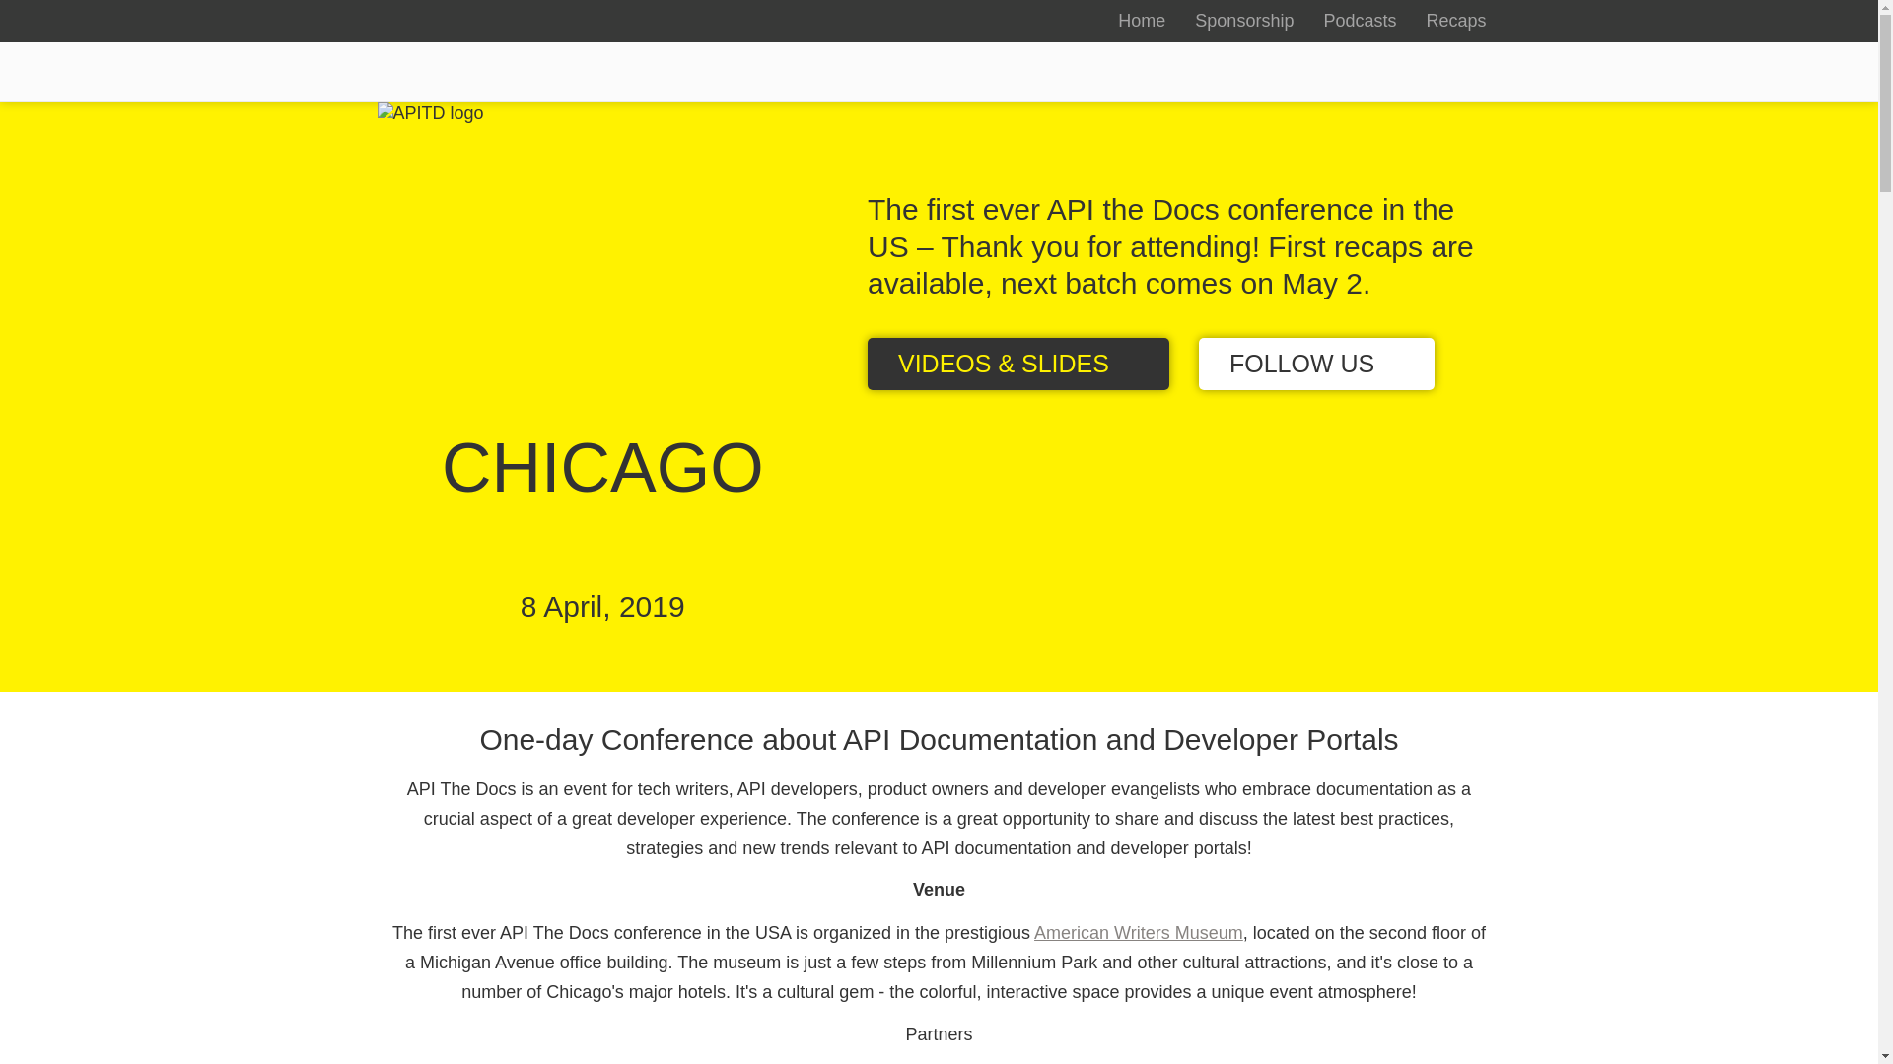  I want to click on Sponsorship, so click(1243, 22).